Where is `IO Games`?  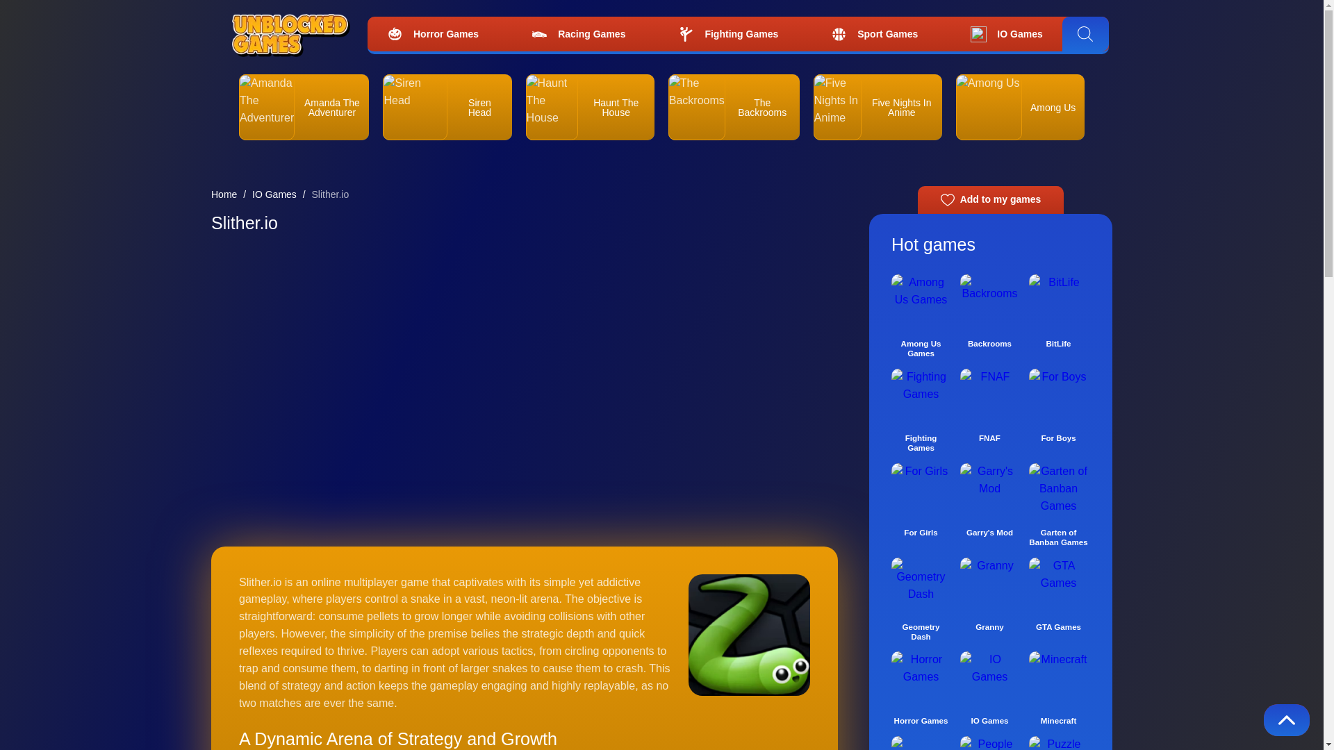 IO Games is located at coordinates (274, 194).